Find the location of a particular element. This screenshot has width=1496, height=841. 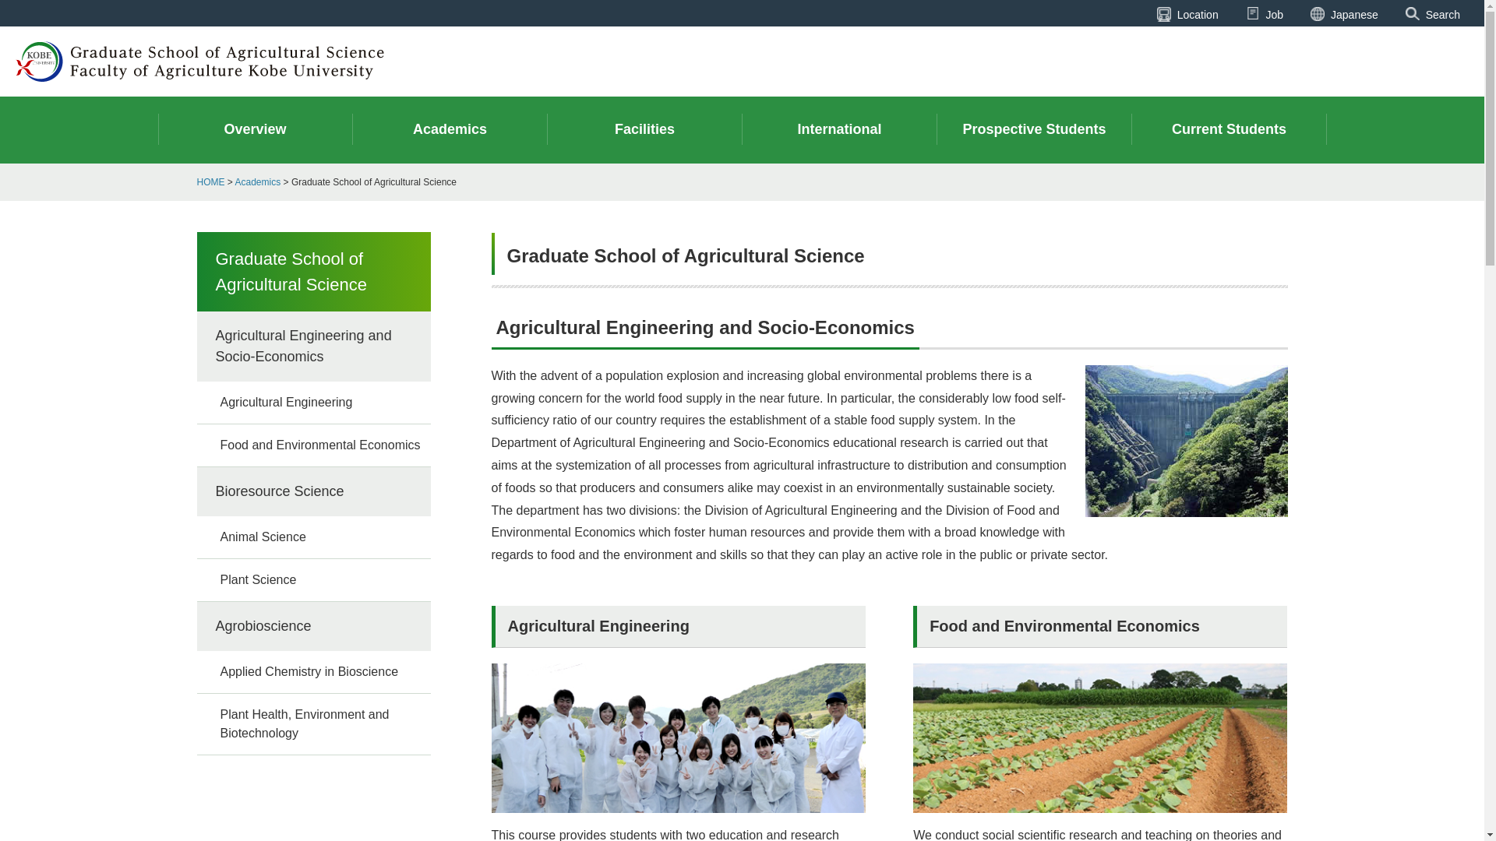

Job is located at coordinates (1265, 14).